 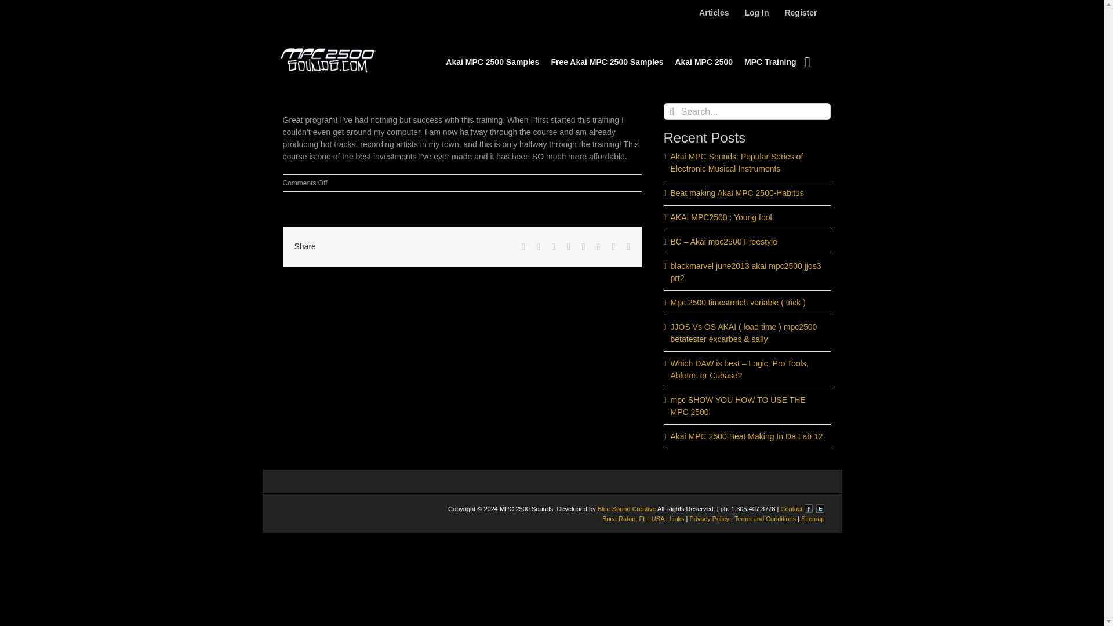 I want to click on Register, so click(x=801, y=13).